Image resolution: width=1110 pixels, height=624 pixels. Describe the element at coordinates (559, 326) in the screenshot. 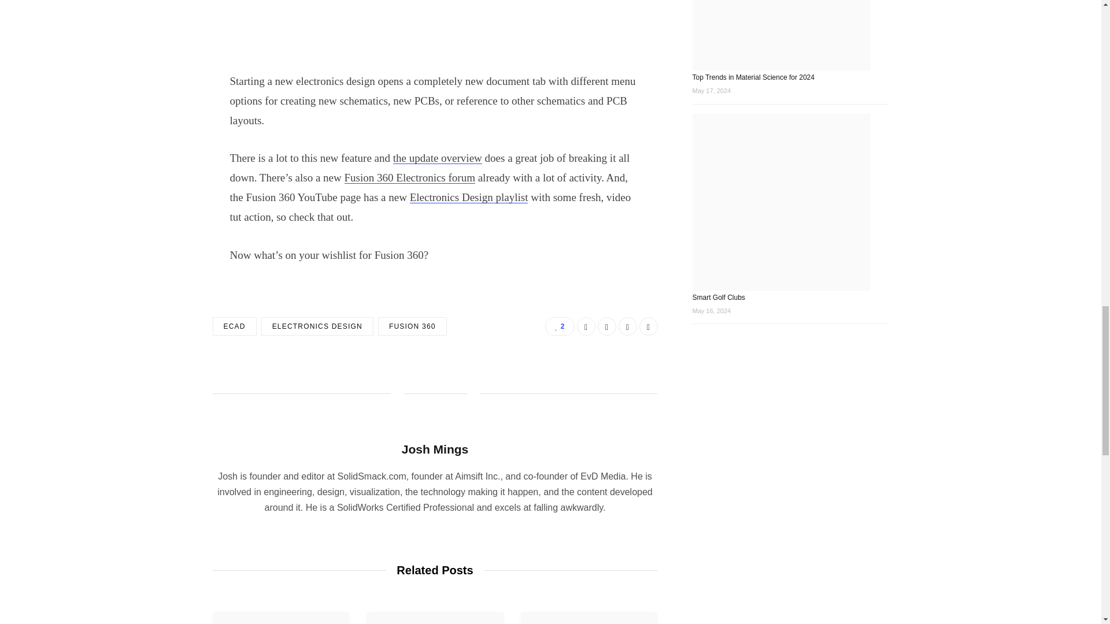

I see `2` at that location.